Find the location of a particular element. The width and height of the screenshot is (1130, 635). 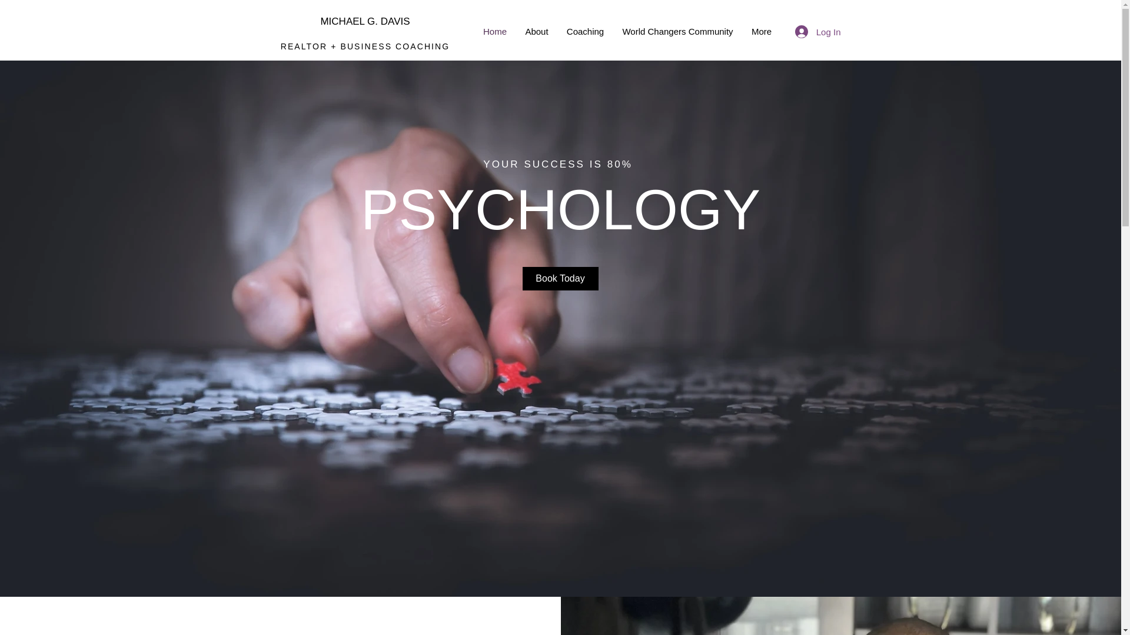

World Changers Community is located at coordinates (678, 32).